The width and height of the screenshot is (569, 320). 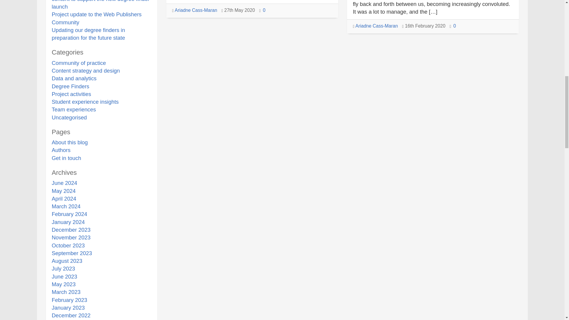 What do you see at coordinates (68, 308) in the screenshot?
I see `January 2023` at bounding box center [68, 308].